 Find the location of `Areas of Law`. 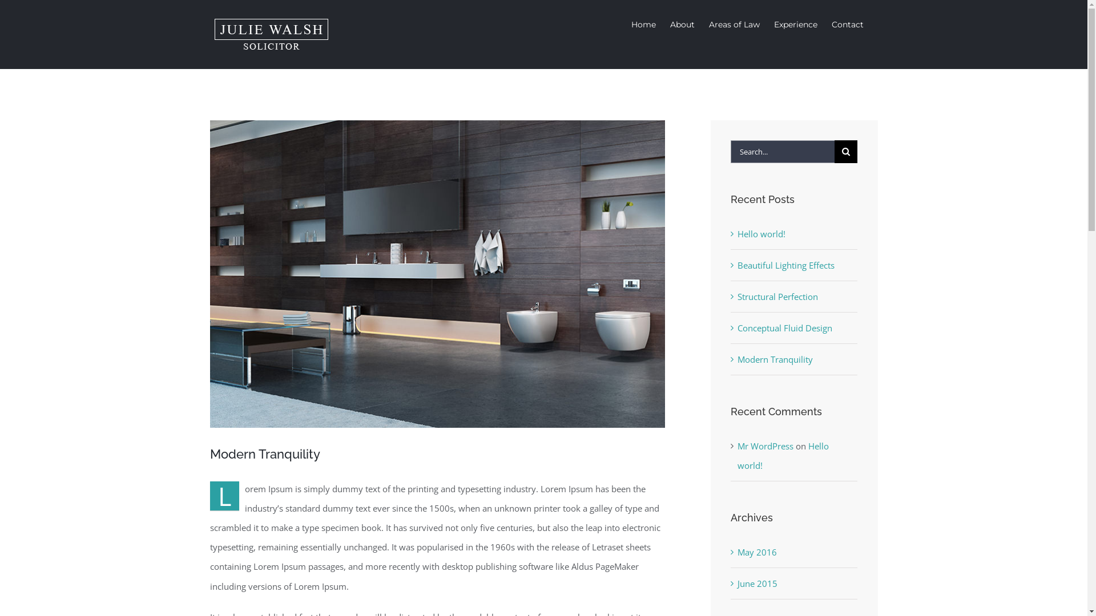

Areas of Law is located at coordinates (734, 24).